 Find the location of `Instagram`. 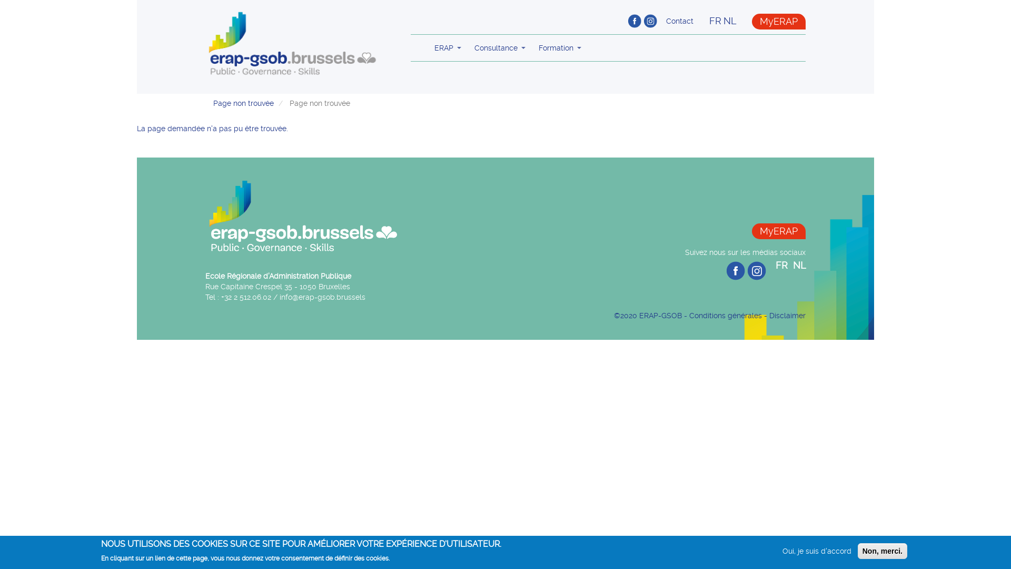

Instagram is located at coordinates (757, 271).